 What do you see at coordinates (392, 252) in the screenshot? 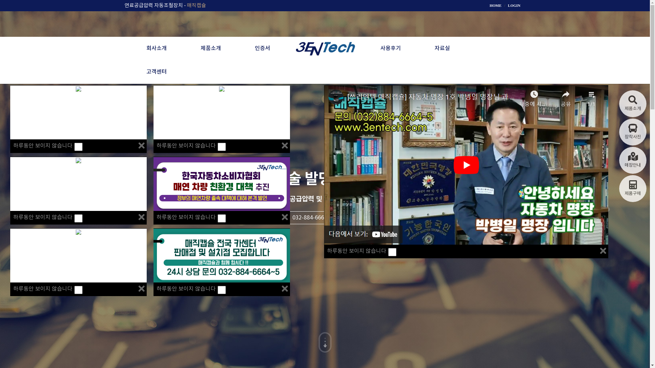
I see `1` at bounding box center [392, 252].